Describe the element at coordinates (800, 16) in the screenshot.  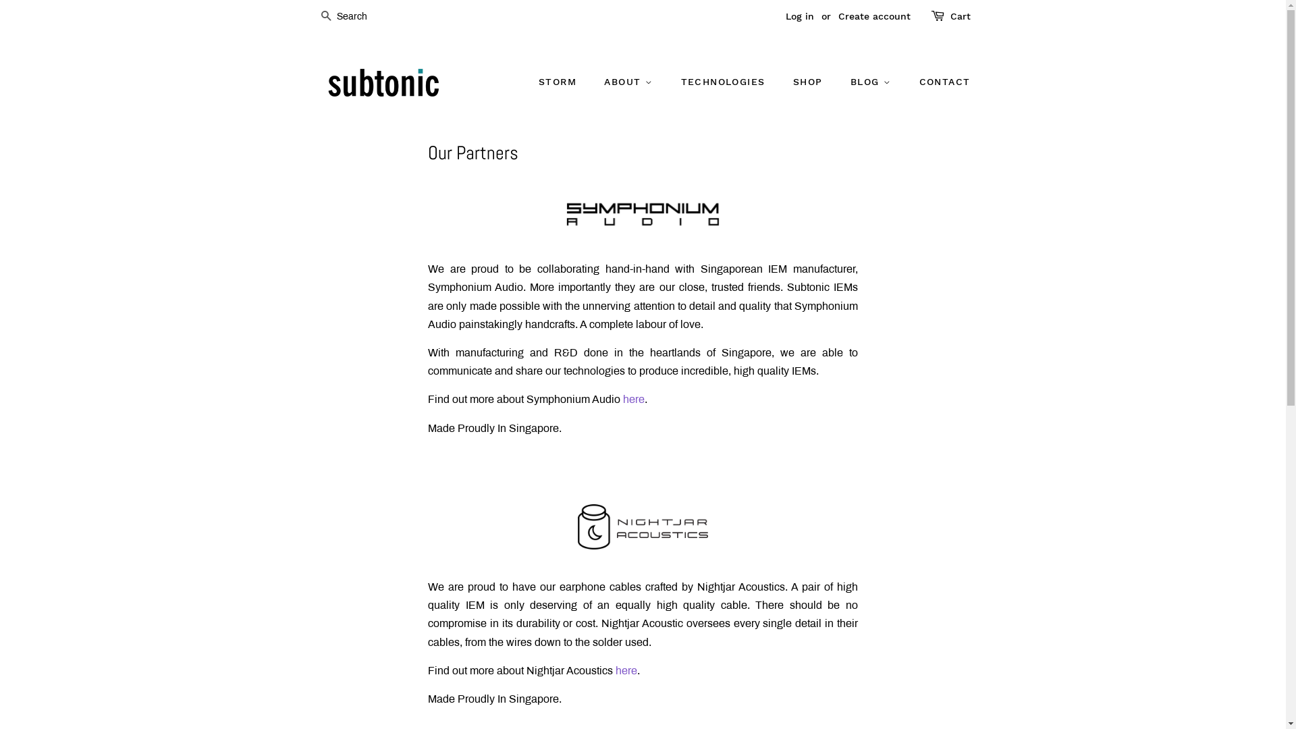
I see `Log in` at that location.